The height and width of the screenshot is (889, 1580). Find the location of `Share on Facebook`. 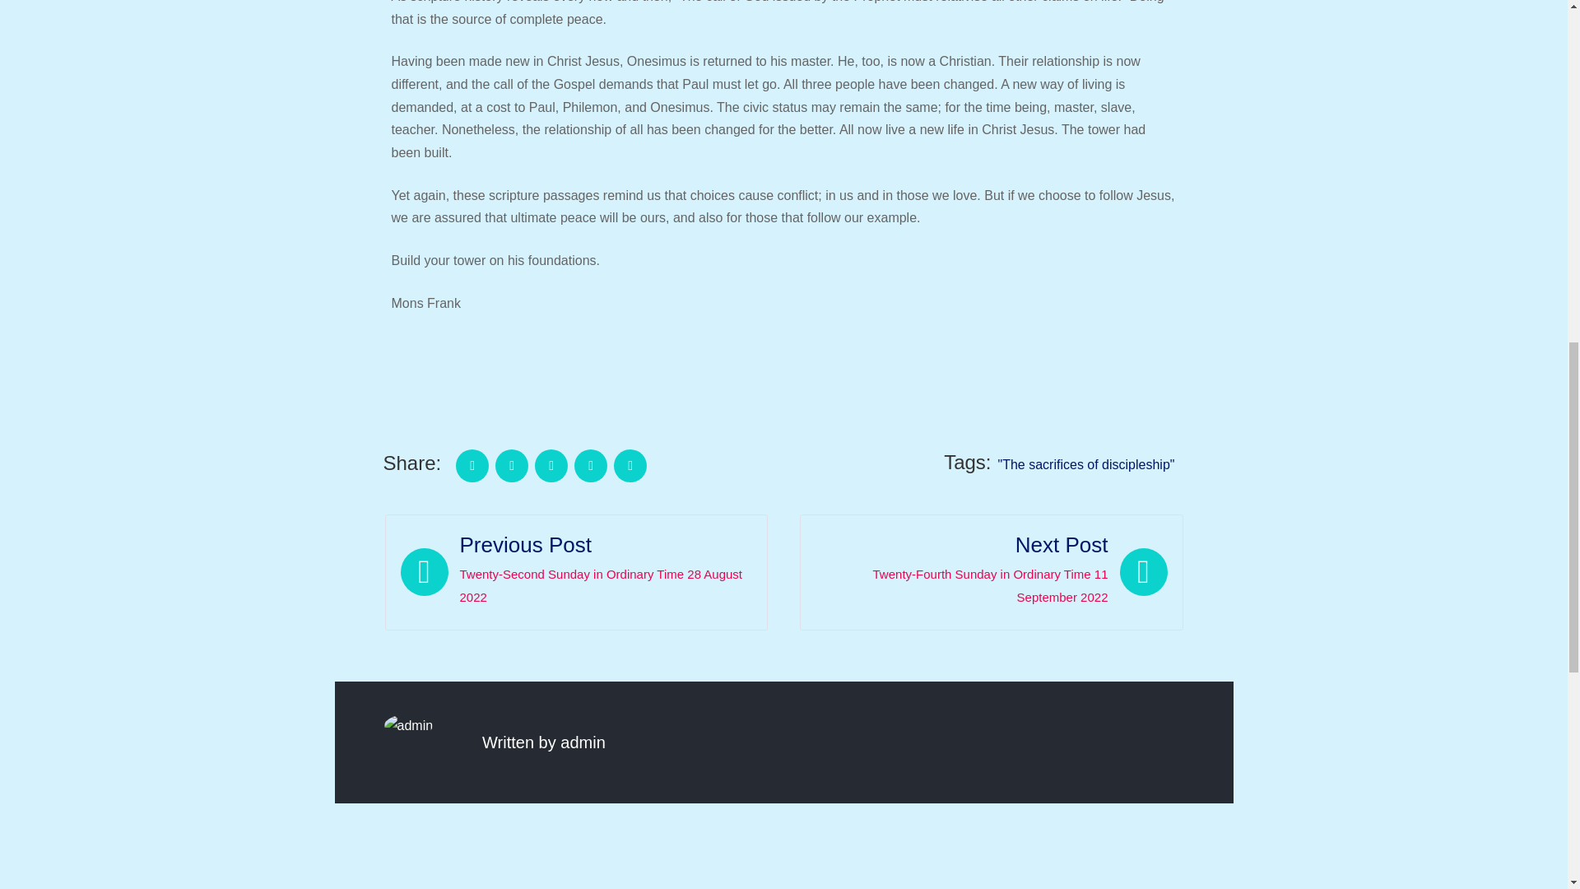

Share on Facebook is located at coordinates (472, 466).